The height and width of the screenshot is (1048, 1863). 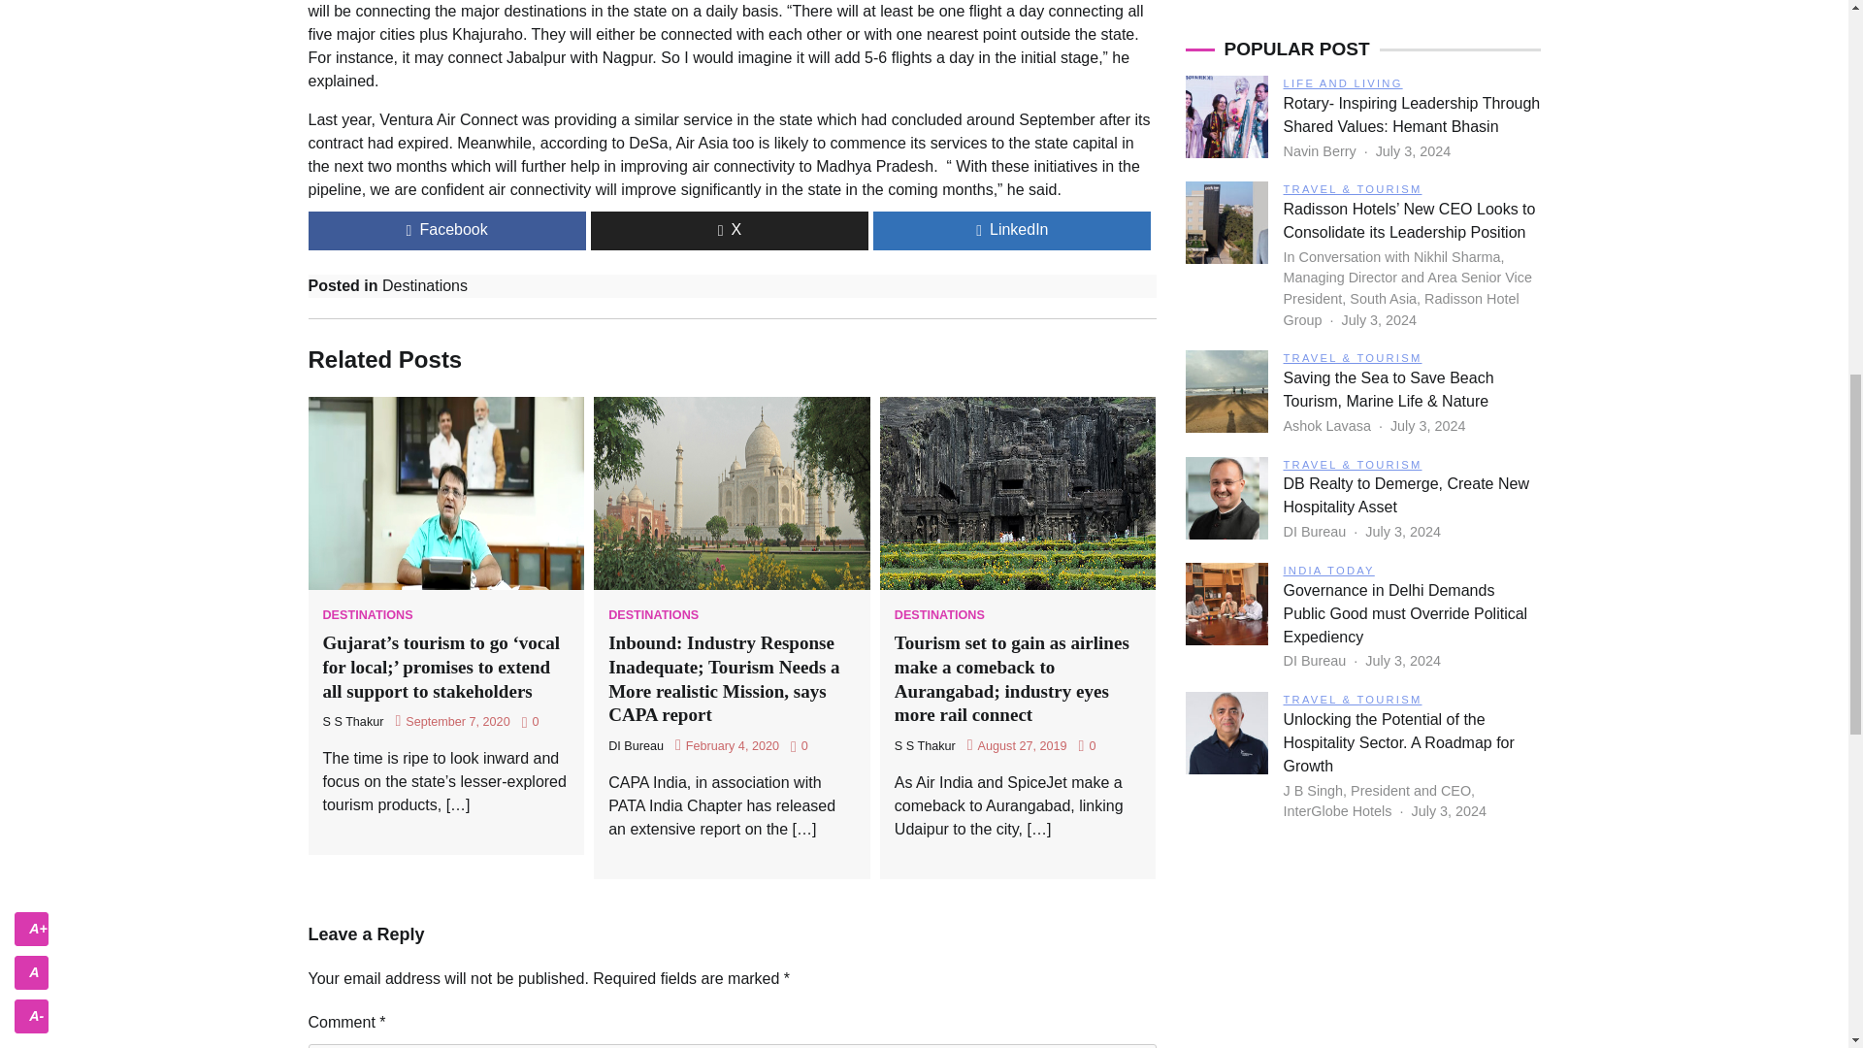 What do you see at coordinates (367, 615) in the screenshot?
I see `DESTINATIONS` at bounding box center [367, 615].